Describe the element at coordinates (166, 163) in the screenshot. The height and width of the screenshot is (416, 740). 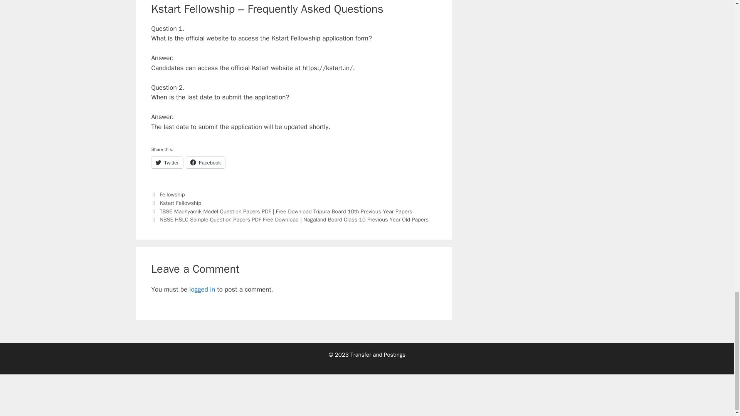
I see `Click to share on Twitter` at that location.